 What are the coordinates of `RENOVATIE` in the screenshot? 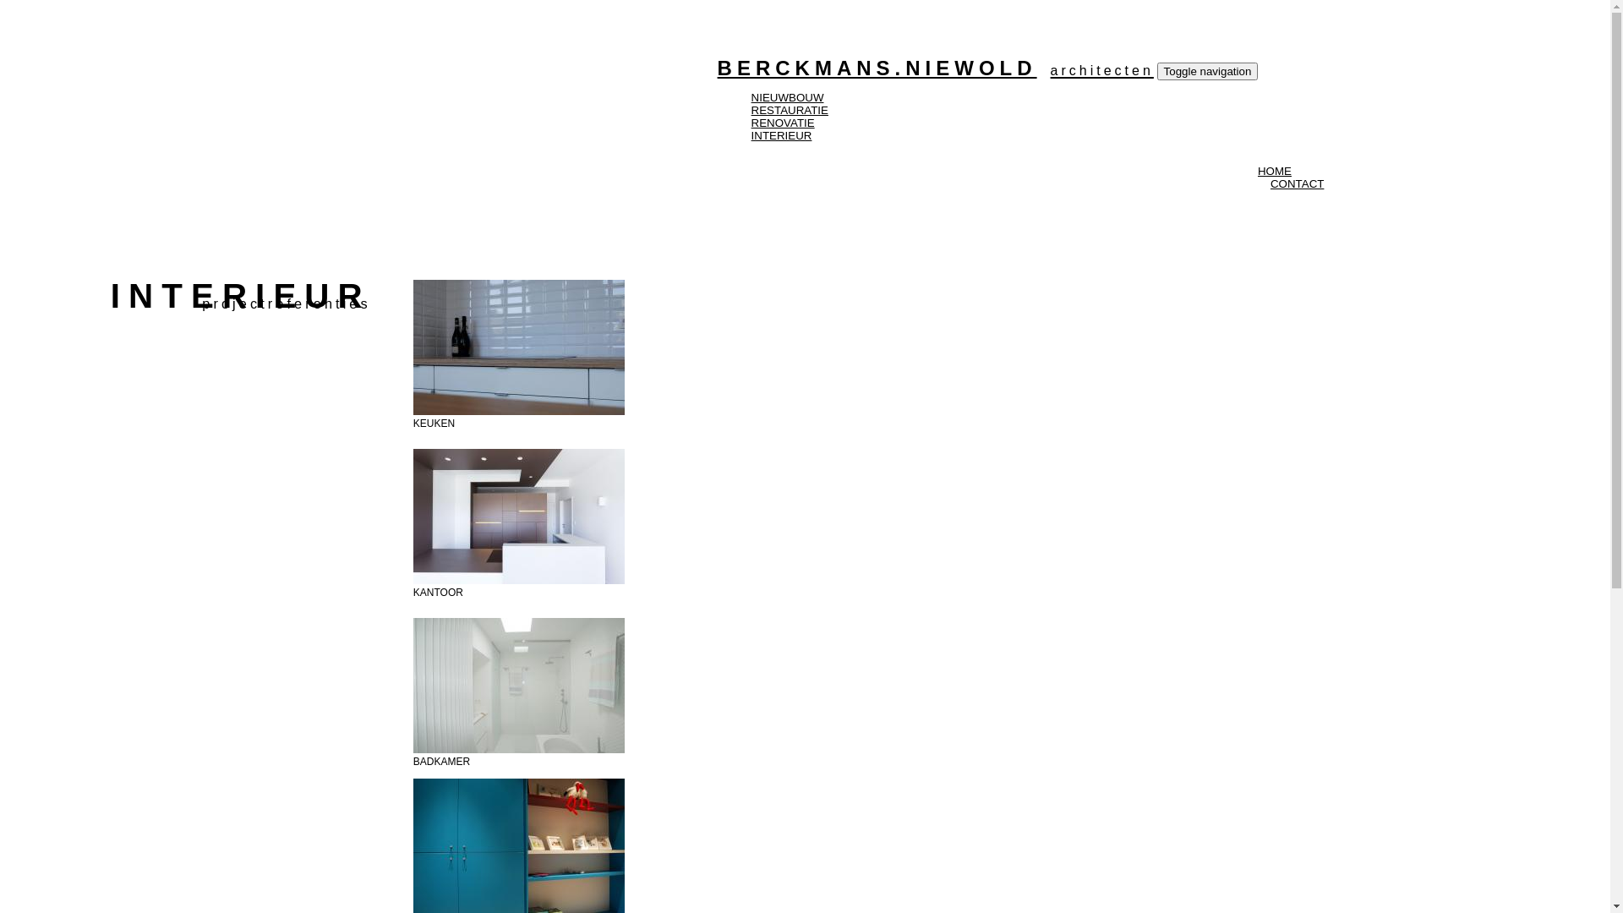 It's located at (783, 123).